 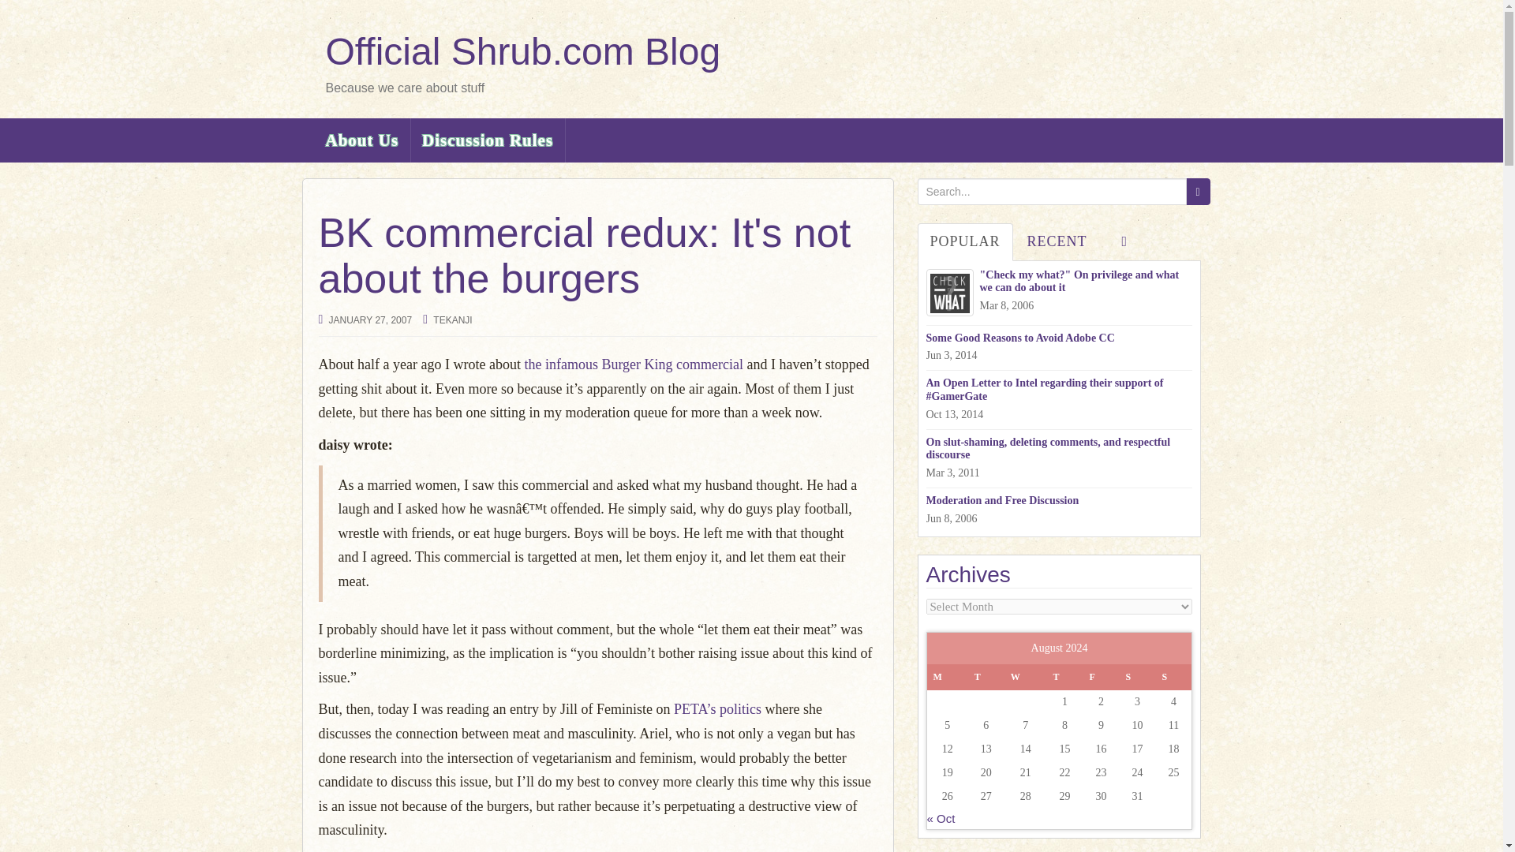 I want to click on TEKANJI, so click(x=452, y=319).